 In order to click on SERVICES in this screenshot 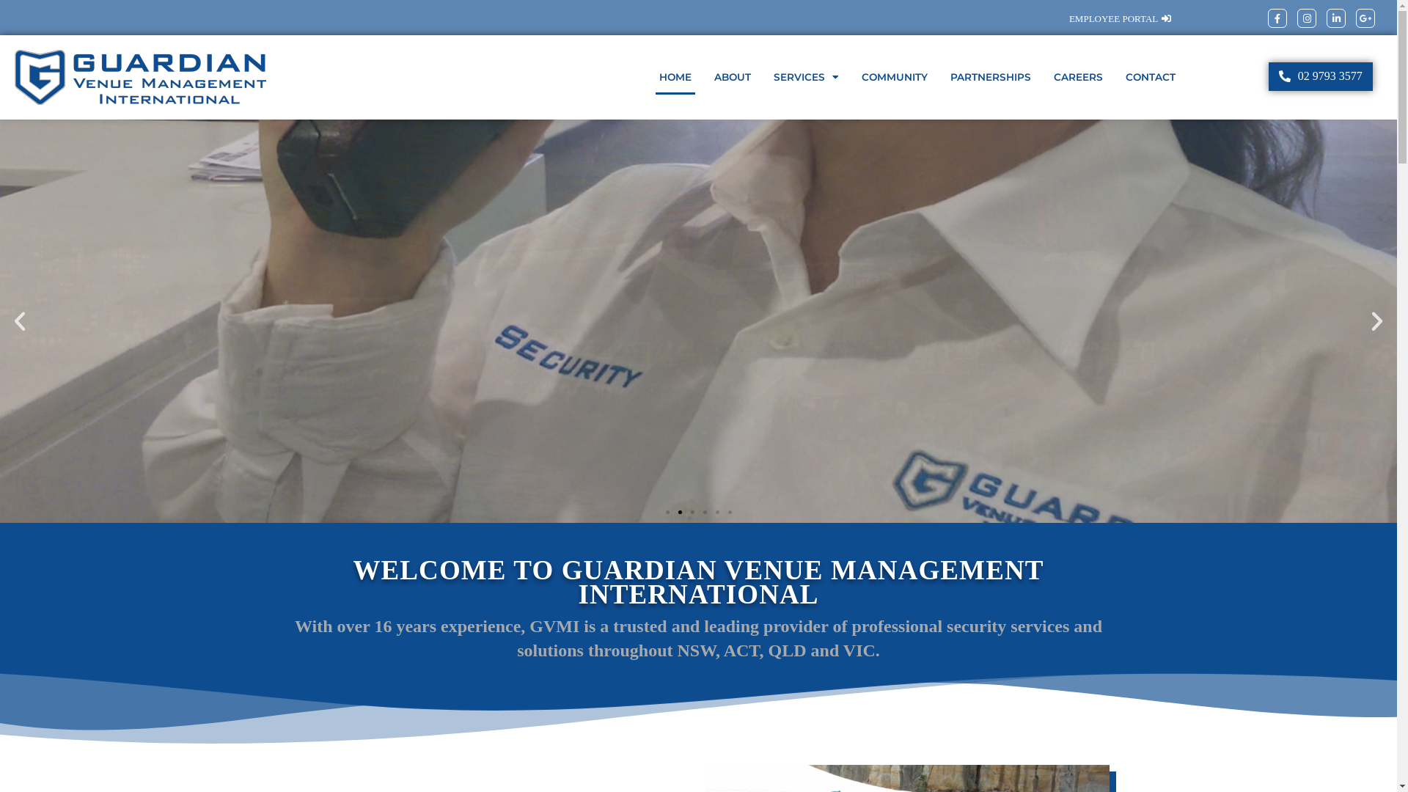, I will do `click(807, 77)`.